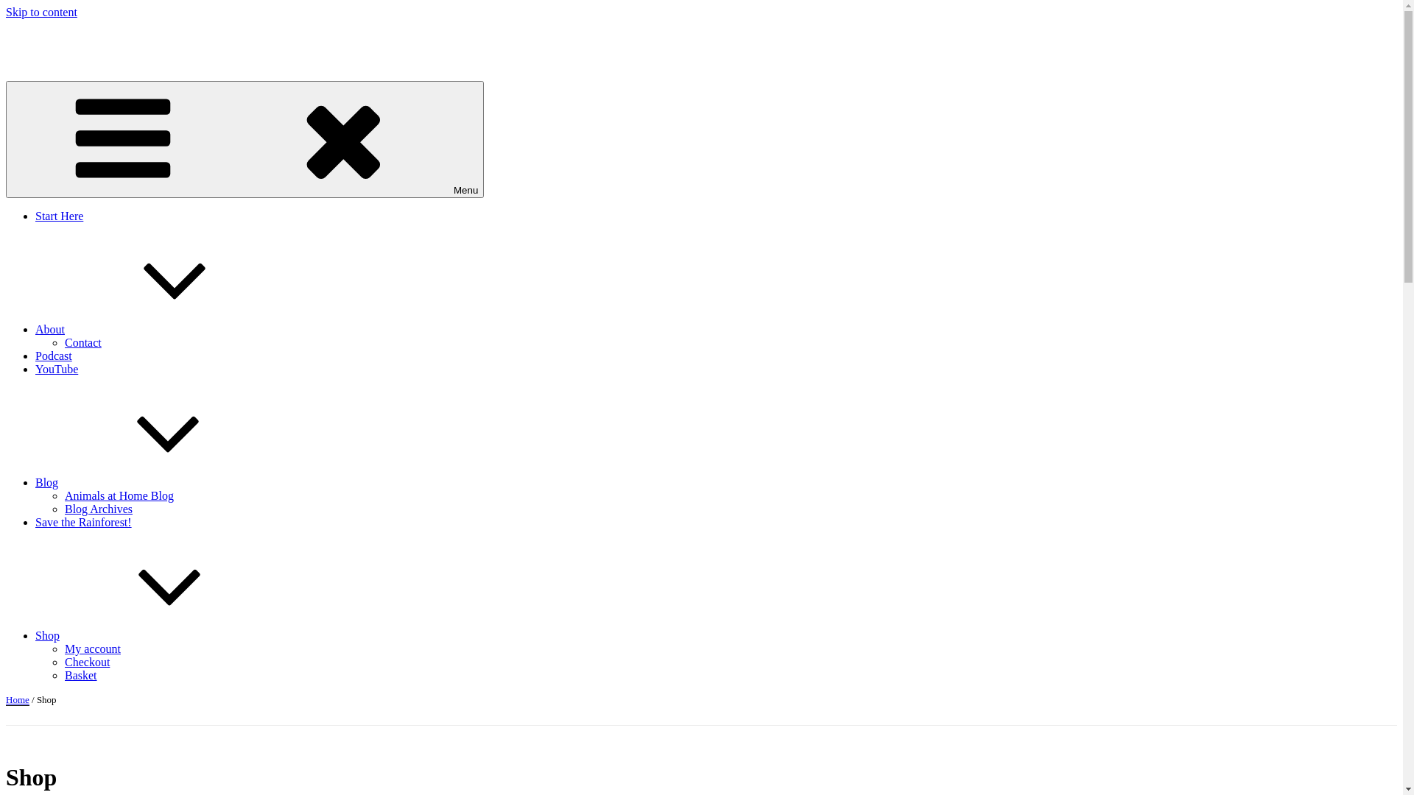  I want to click on Contact, so click(83, 343).